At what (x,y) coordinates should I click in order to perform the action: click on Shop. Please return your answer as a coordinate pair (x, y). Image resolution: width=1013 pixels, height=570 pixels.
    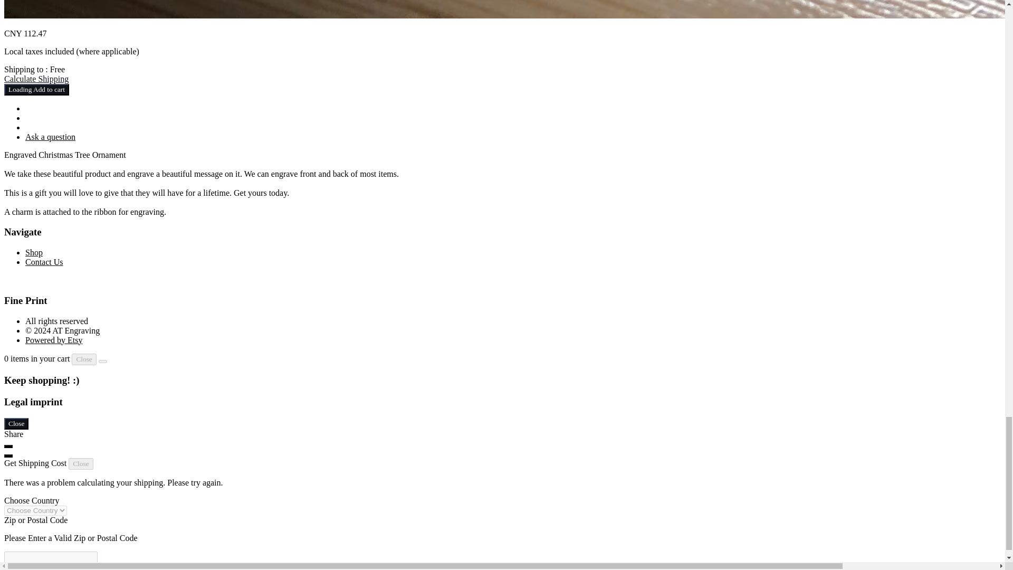
    Looking at the image, I should click on (34, 252).